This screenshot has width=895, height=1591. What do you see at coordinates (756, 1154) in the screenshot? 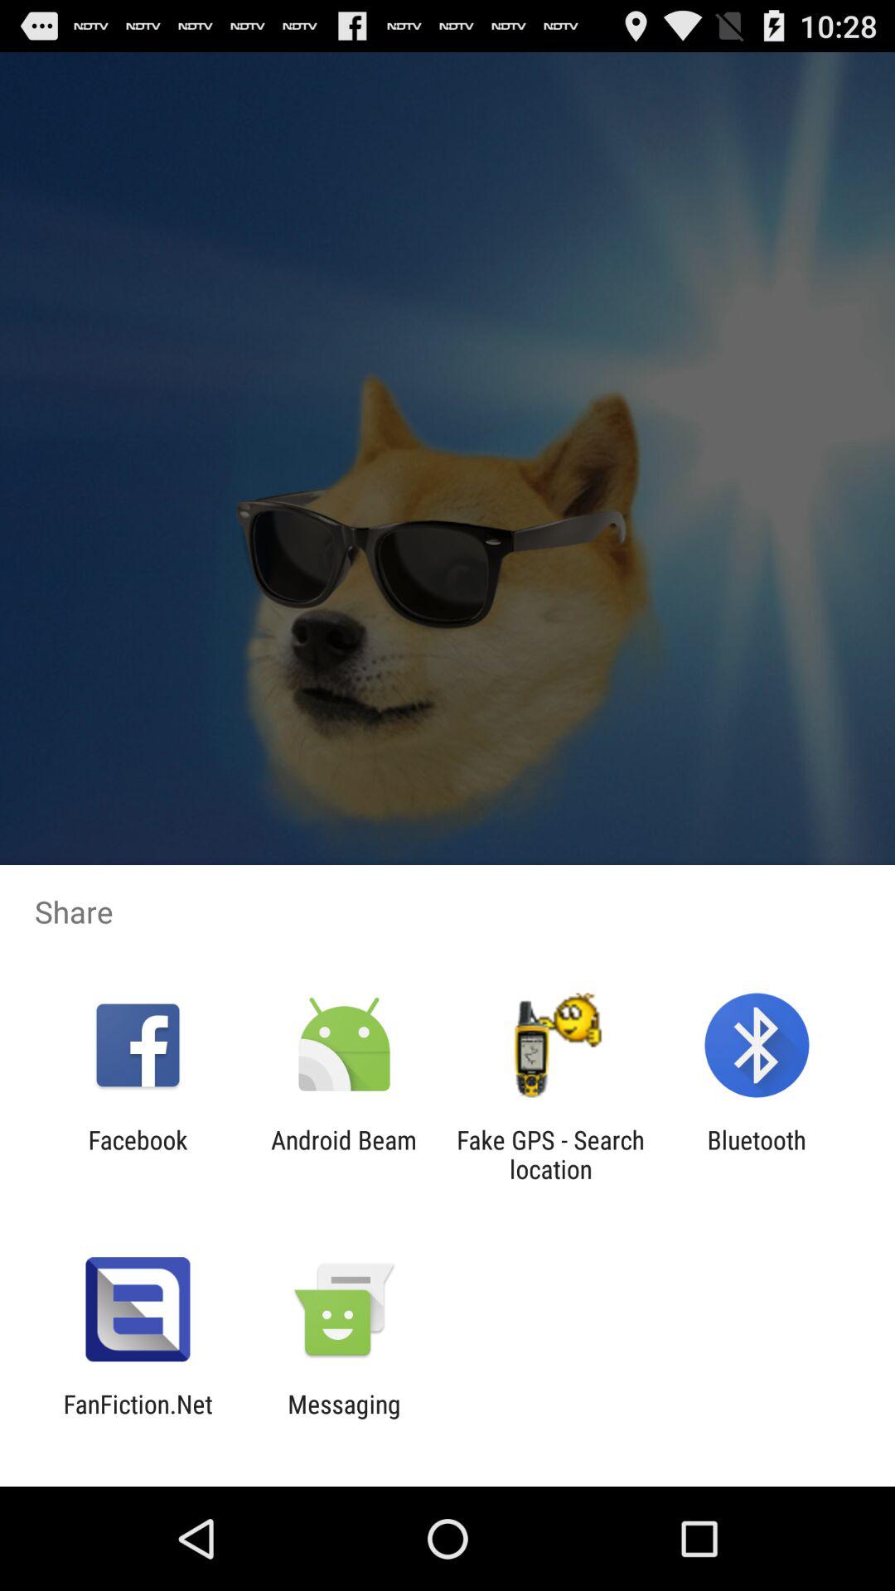
I see `jump until the bluetooth icon` at bounding box center [756, 1154].